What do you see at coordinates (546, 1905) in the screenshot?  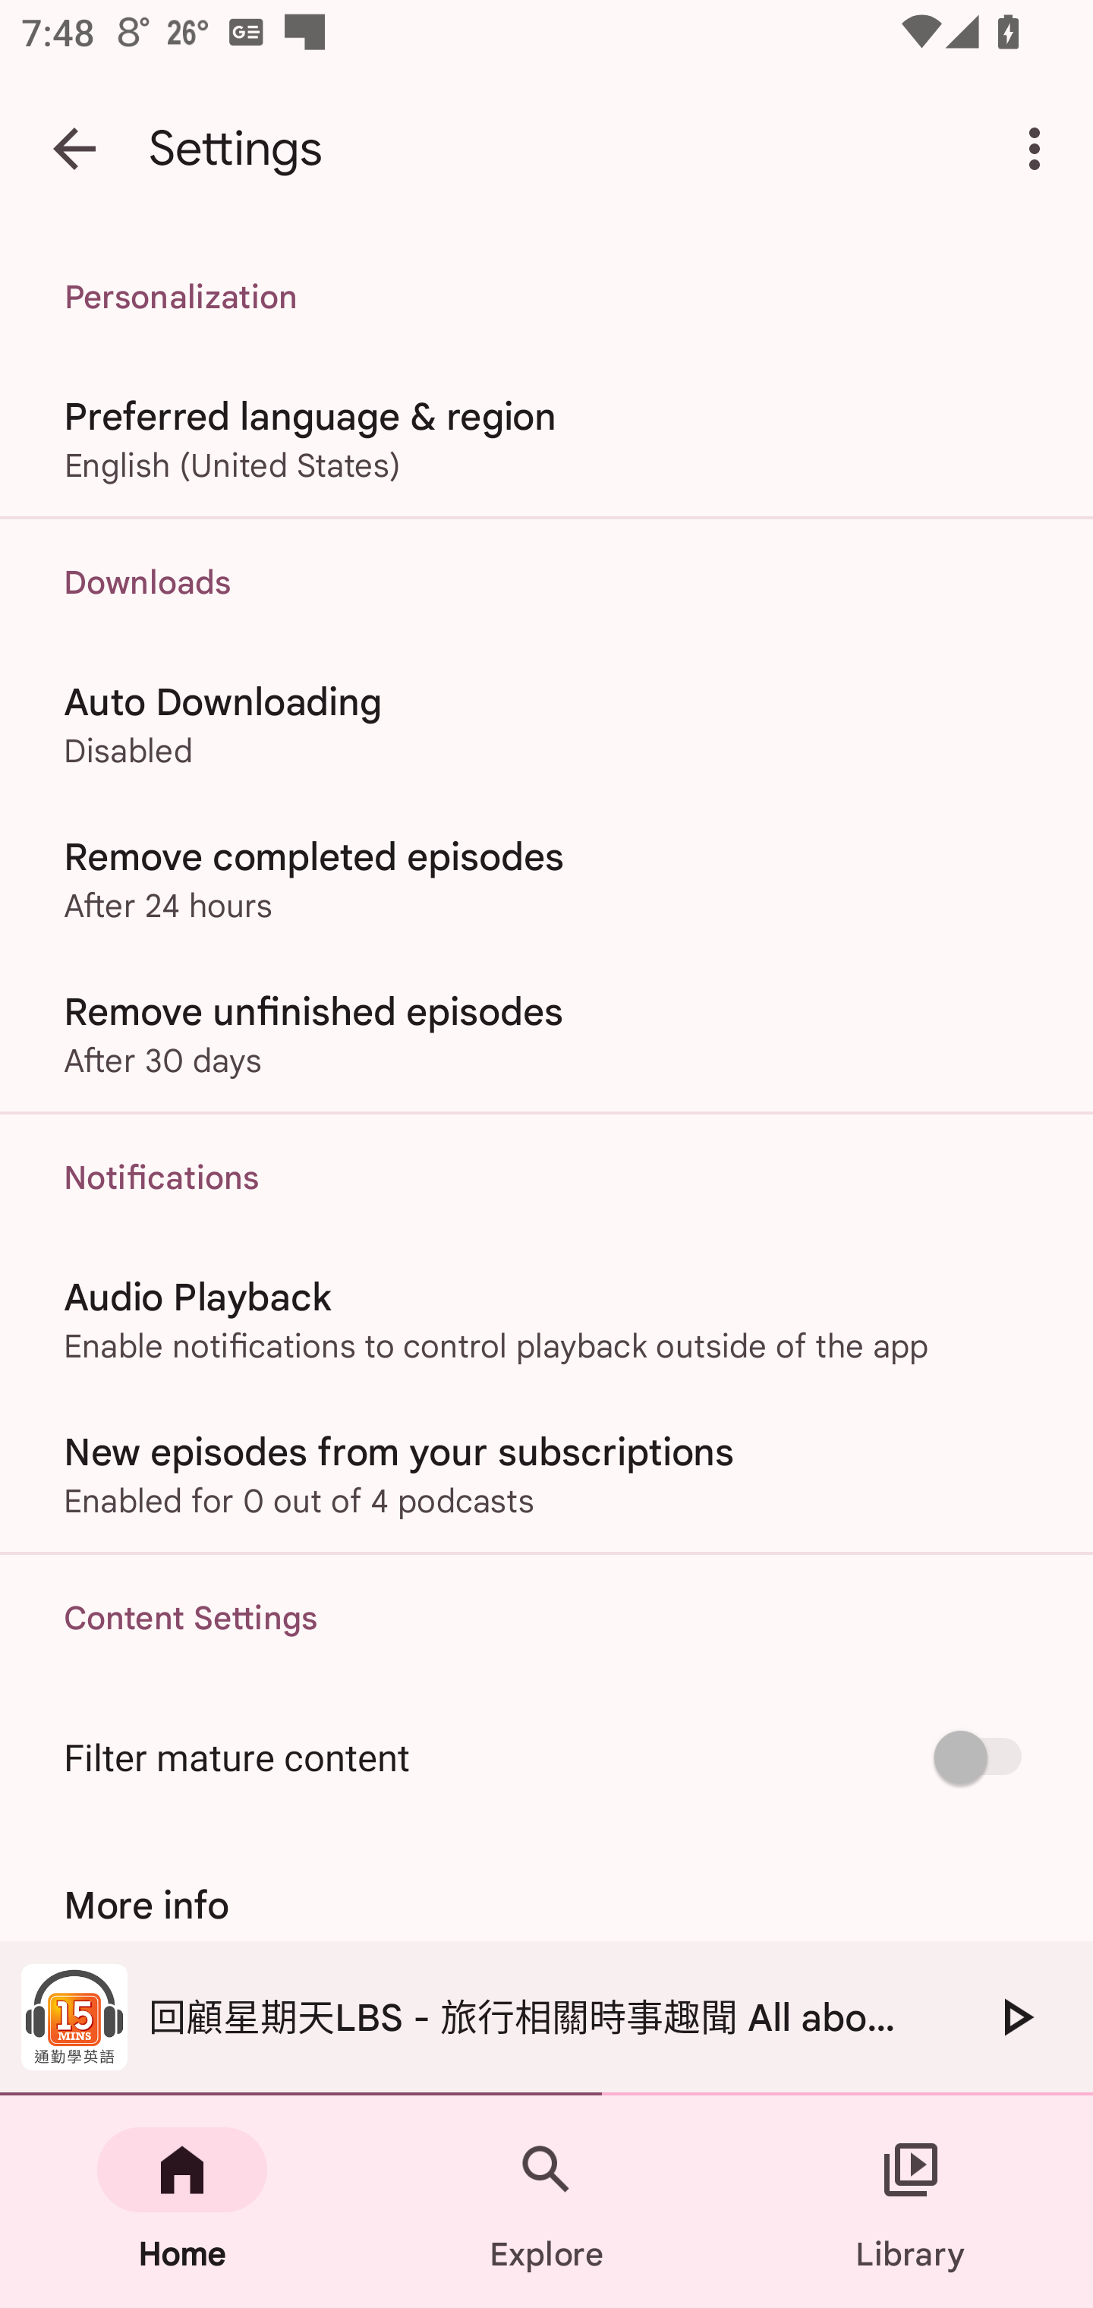 I see `More info` at bounding box center [546, 1905].